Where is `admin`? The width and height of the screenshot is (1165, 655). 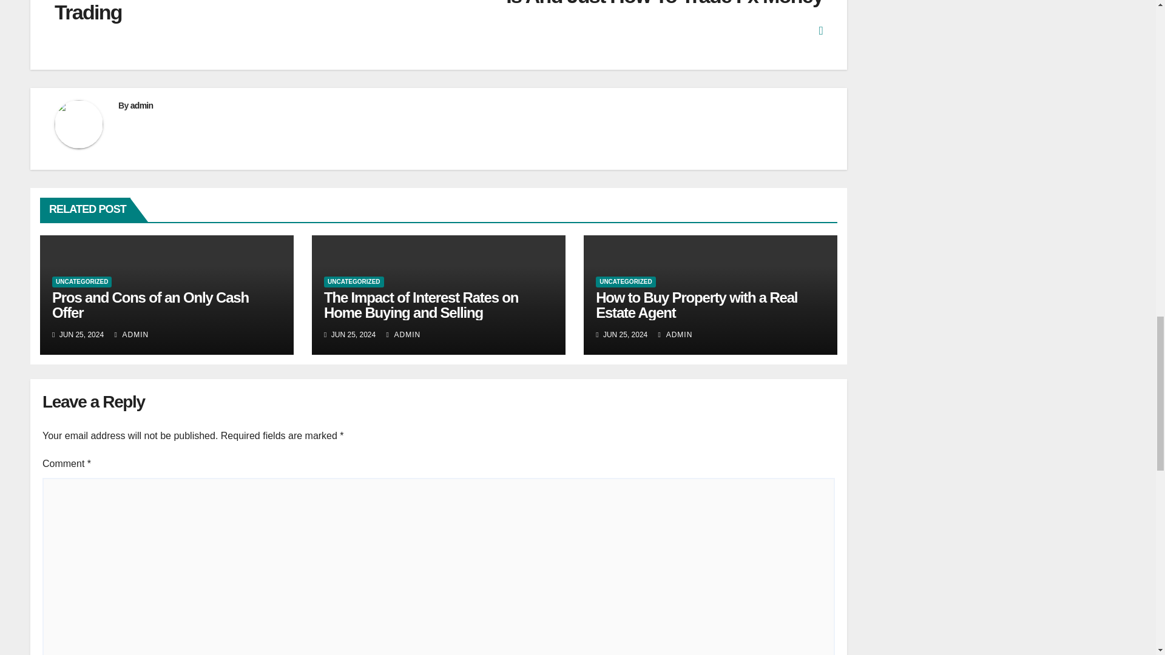 admin is located at coordinates (142, 106).